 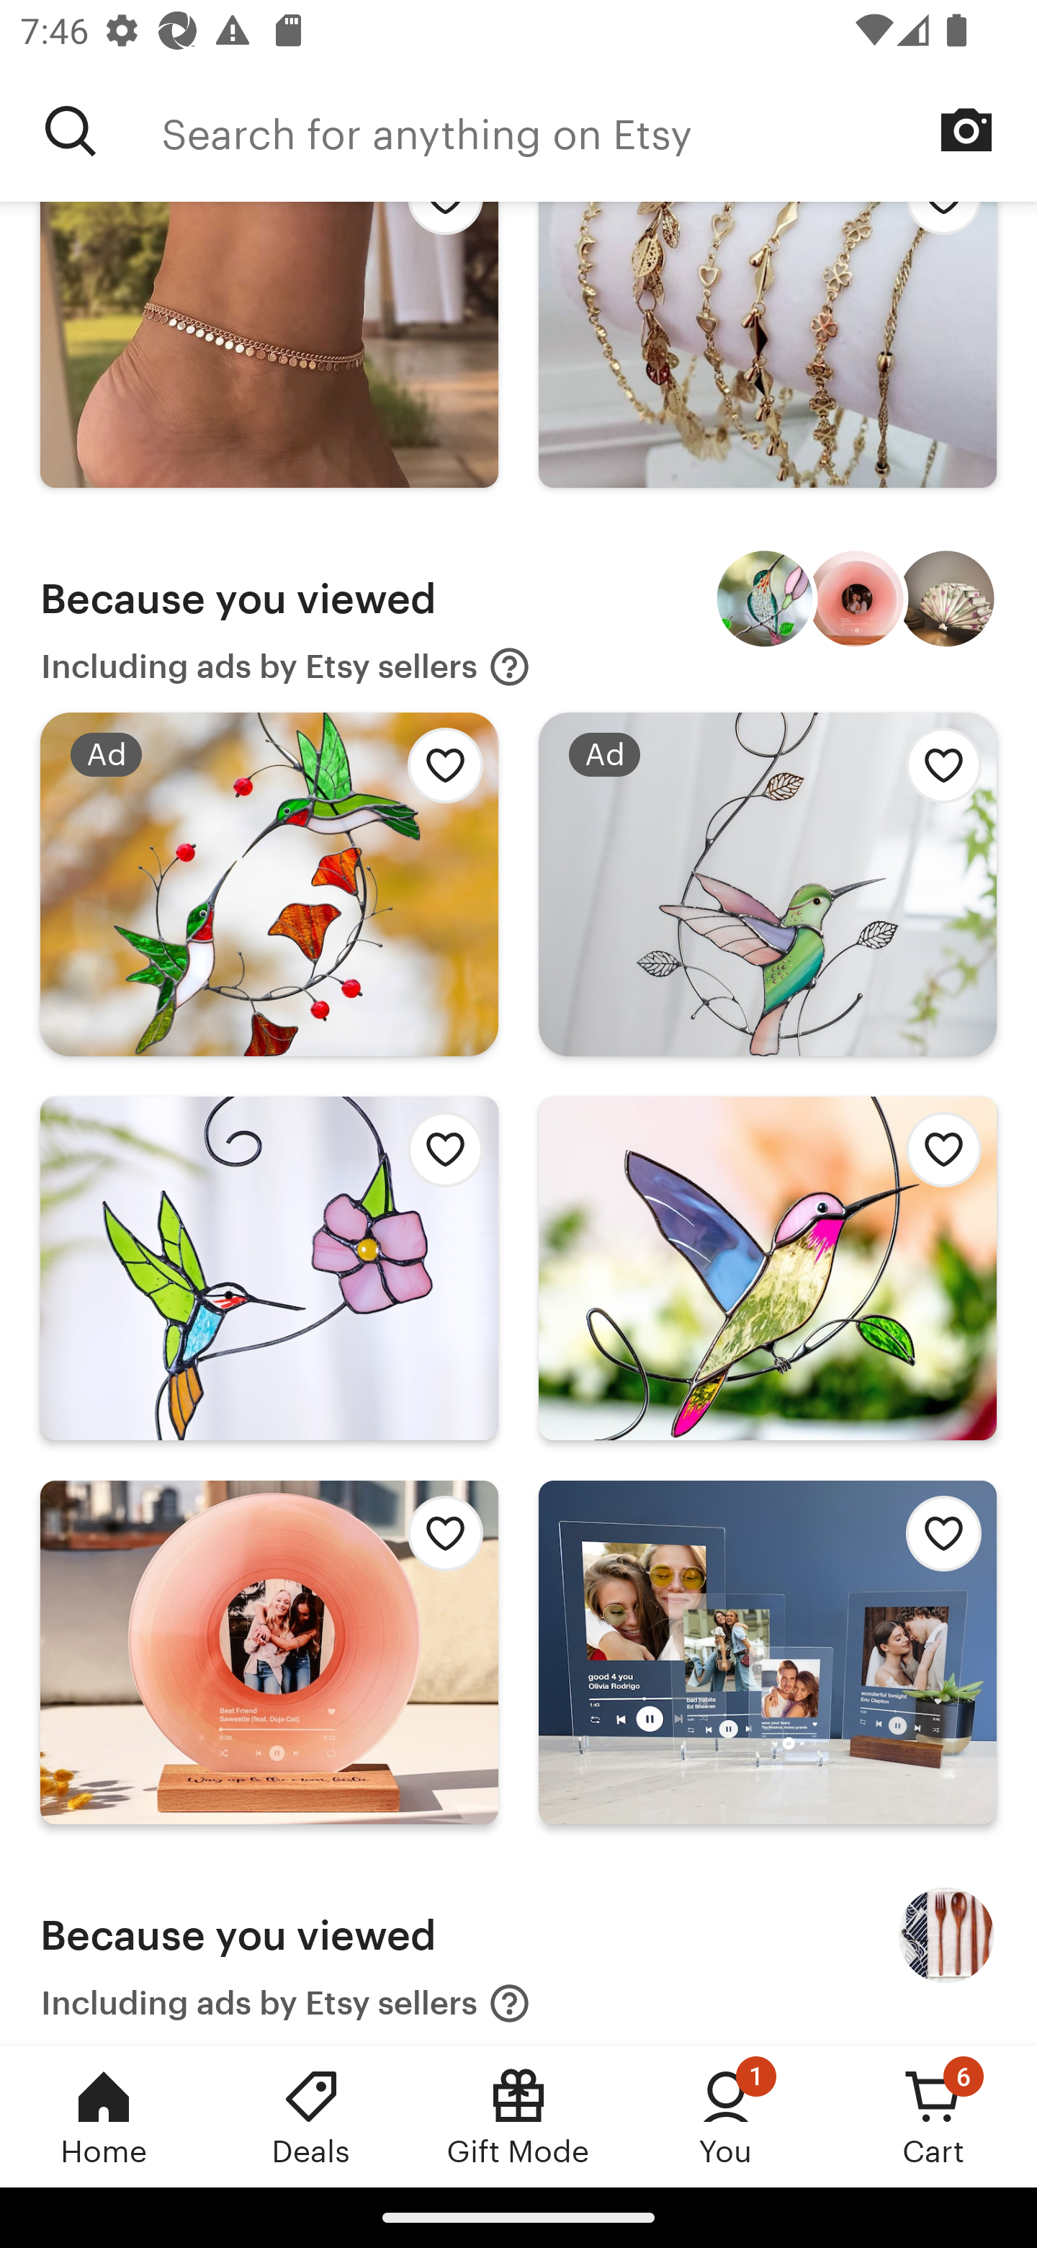 What do you see at coordinates (286, 667) in the screenshot?
I see `Including ads by Etsy sellers` at bounding box center [286, 667].